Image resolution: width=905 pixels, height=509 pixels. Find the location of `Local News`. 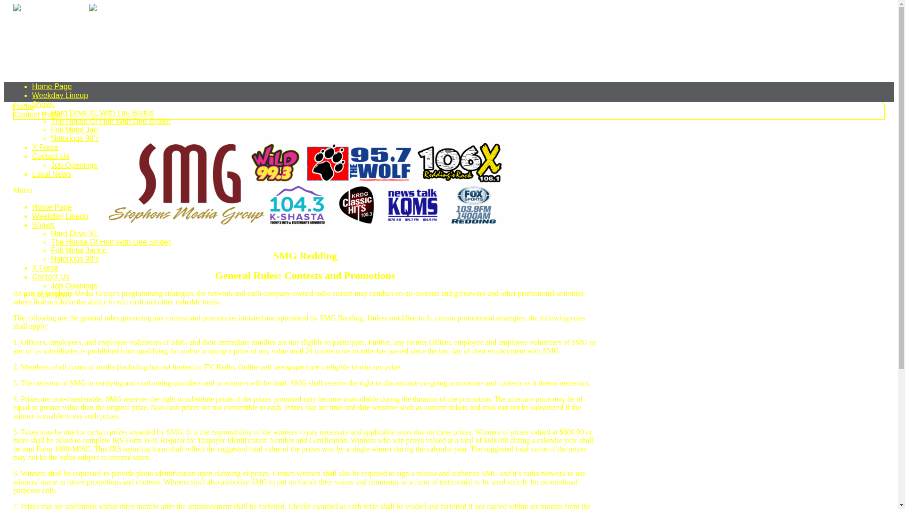

Local News is located at coordinates (52, 295).